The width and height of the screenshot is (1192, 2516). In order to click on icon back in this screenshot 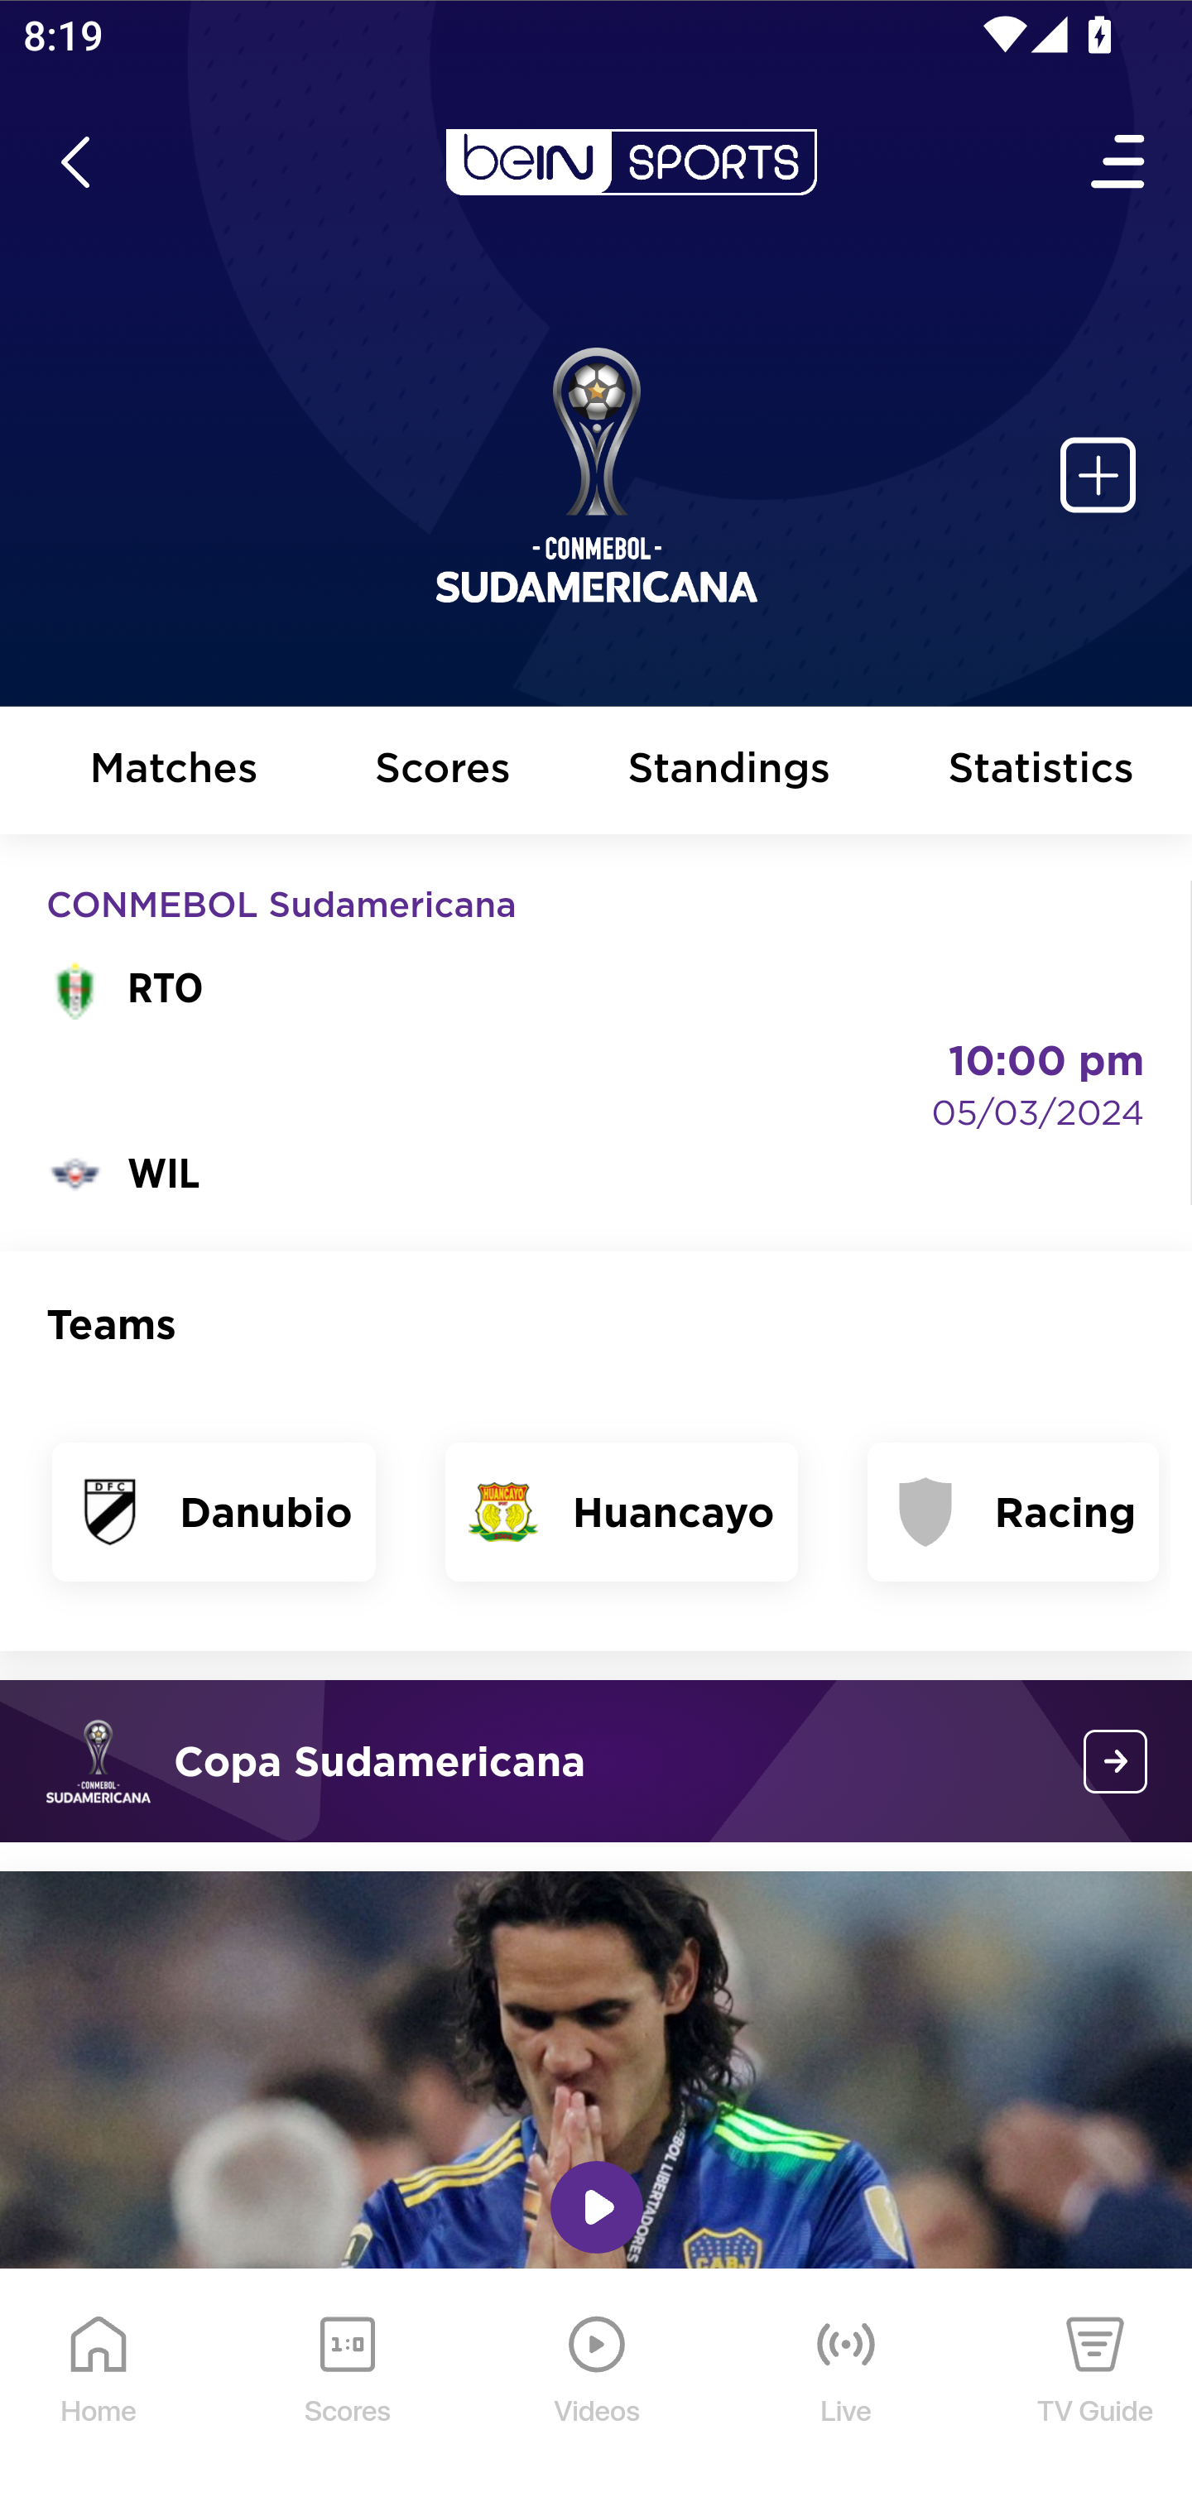, I will do `click(74, 162)`.